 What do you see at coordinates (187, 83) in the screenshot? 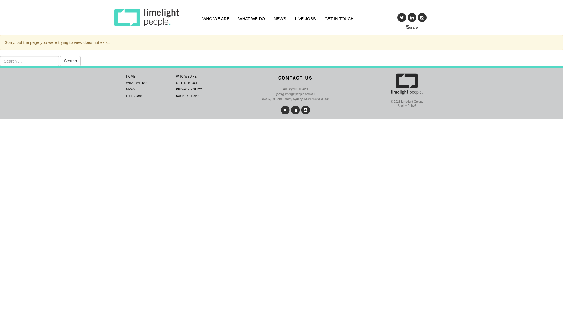
I see `GET IN TOUCH` at bounding box center [187, 83].